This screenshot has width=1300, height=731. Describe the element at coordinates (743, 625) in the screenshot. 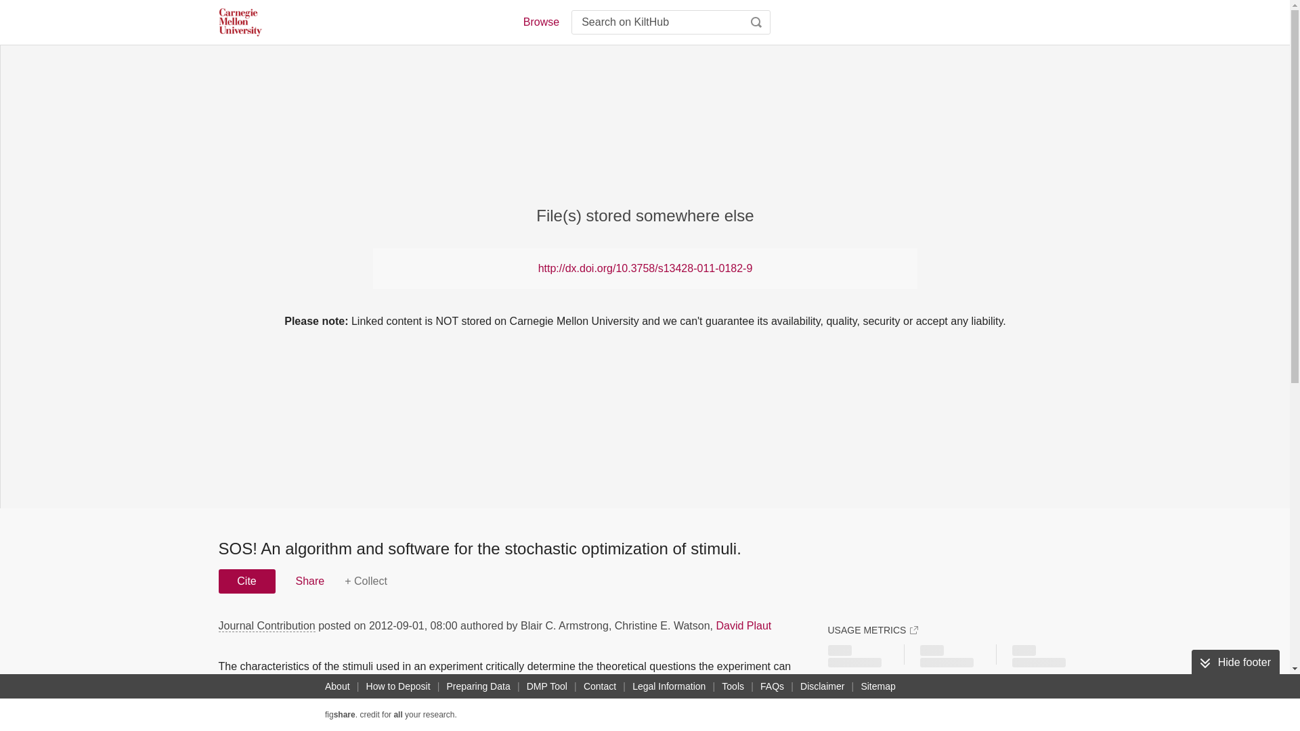

I see `David Plaut` at that location.